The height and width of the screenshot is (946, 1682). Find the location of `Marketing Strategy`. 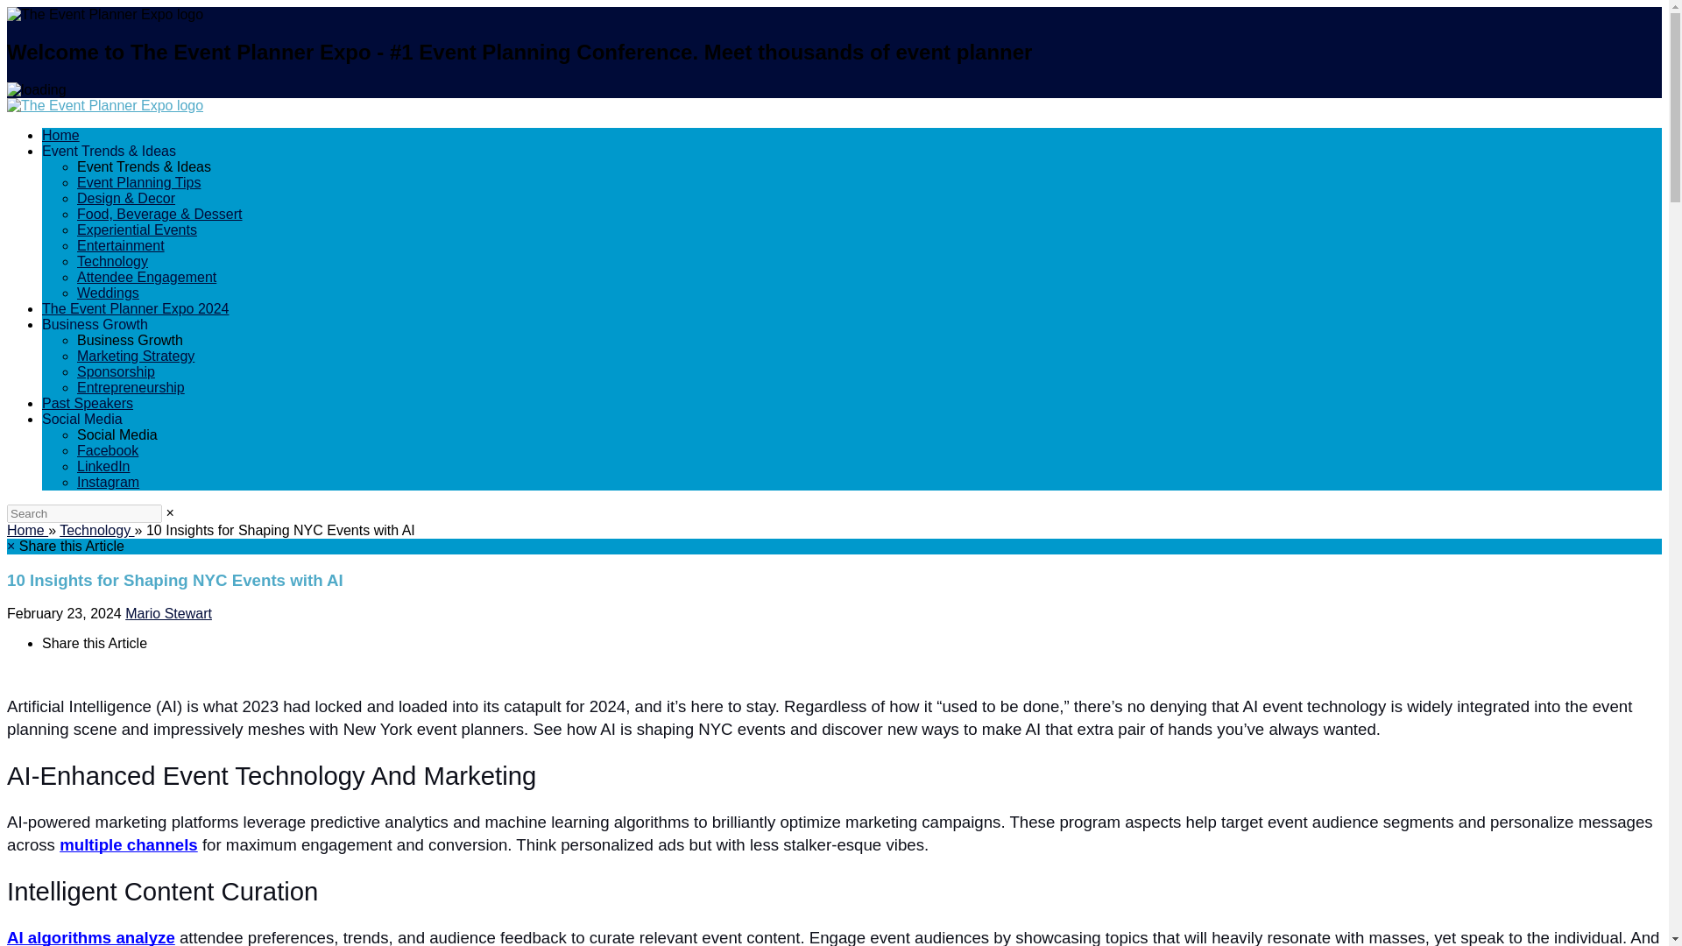

Marketing Strategy is located at coordinates (136, 356).